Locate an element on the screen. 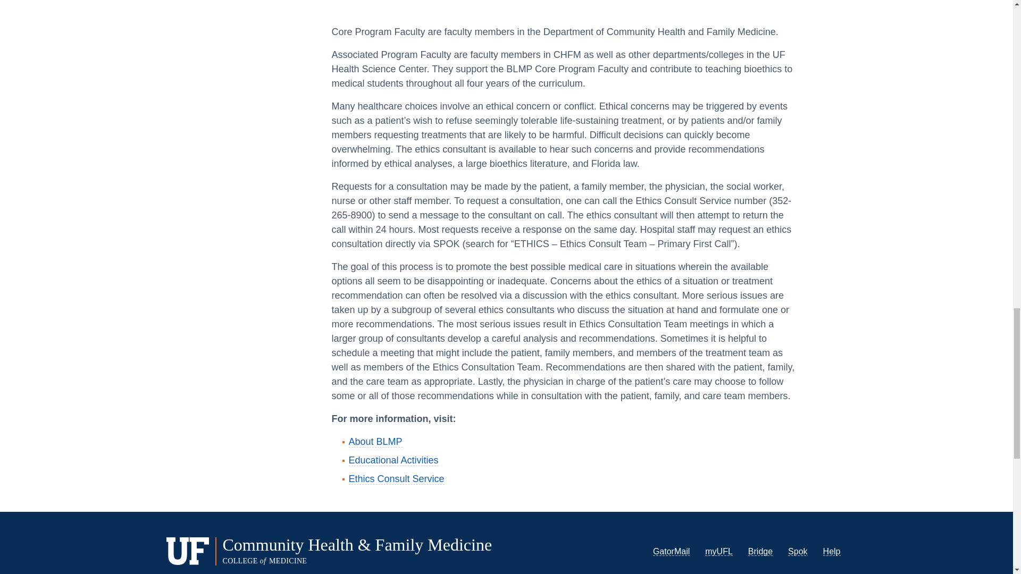 The width and height of the screenshot is (1021, 574). Bridge is located at coordinates (760, 552).